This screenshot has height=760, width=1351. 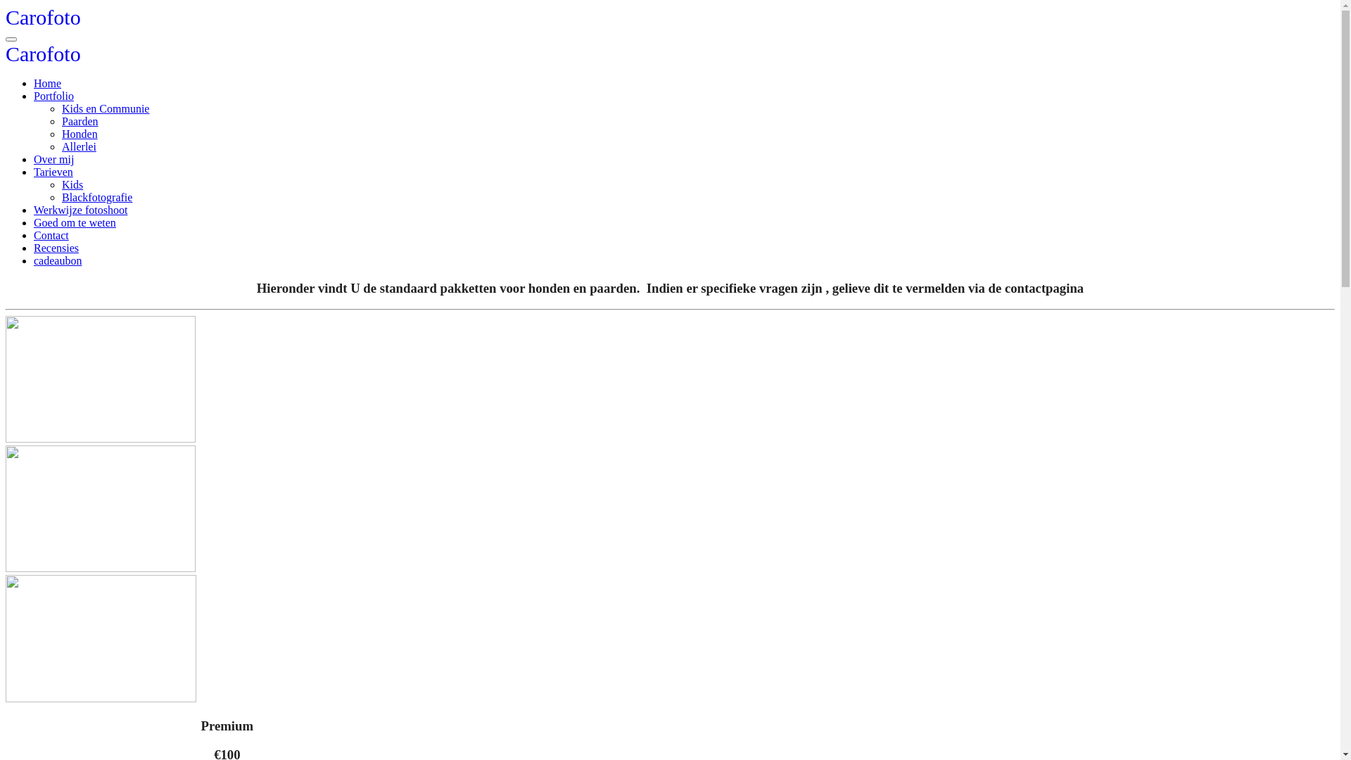 I want to click on Kids, so click(x=72, y=184).